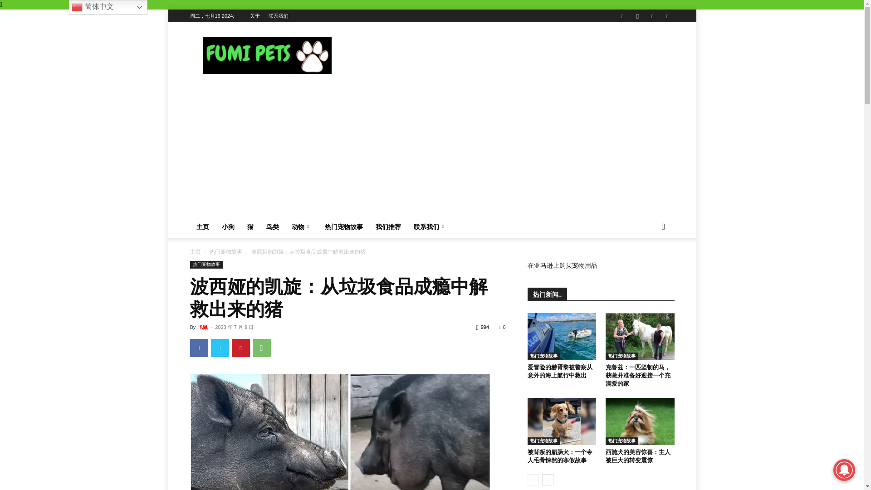 The height and width of the screenshot is (490, 871). Describe the element at coordinates (652, 15) in the screenshot. I see `Pinterest` at that location.